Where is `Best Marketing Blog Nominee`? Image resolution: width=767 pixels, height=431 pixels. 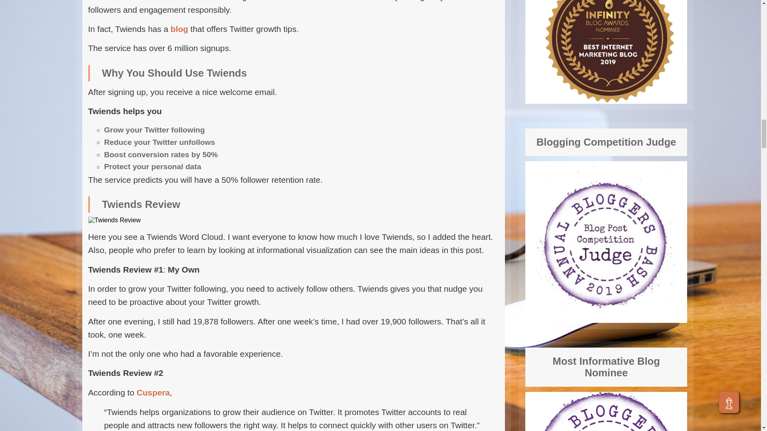
Best Marketing Blog Nominee is located at coordinates (606, 52).